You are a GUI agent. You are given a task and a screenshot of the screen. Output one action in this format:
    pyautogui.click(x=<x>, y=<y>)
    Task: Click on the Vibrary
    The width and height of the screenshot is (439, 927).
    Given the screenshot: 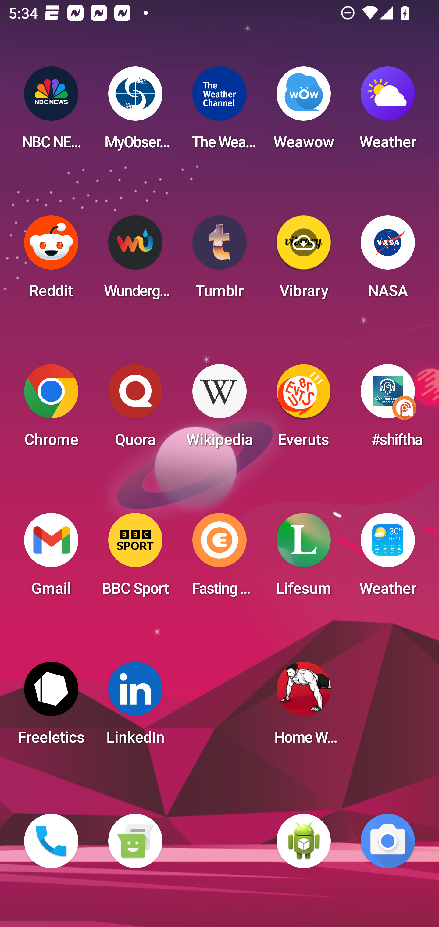 What is the action you would take?
    pyautogui.click(x=304, y=260)
    